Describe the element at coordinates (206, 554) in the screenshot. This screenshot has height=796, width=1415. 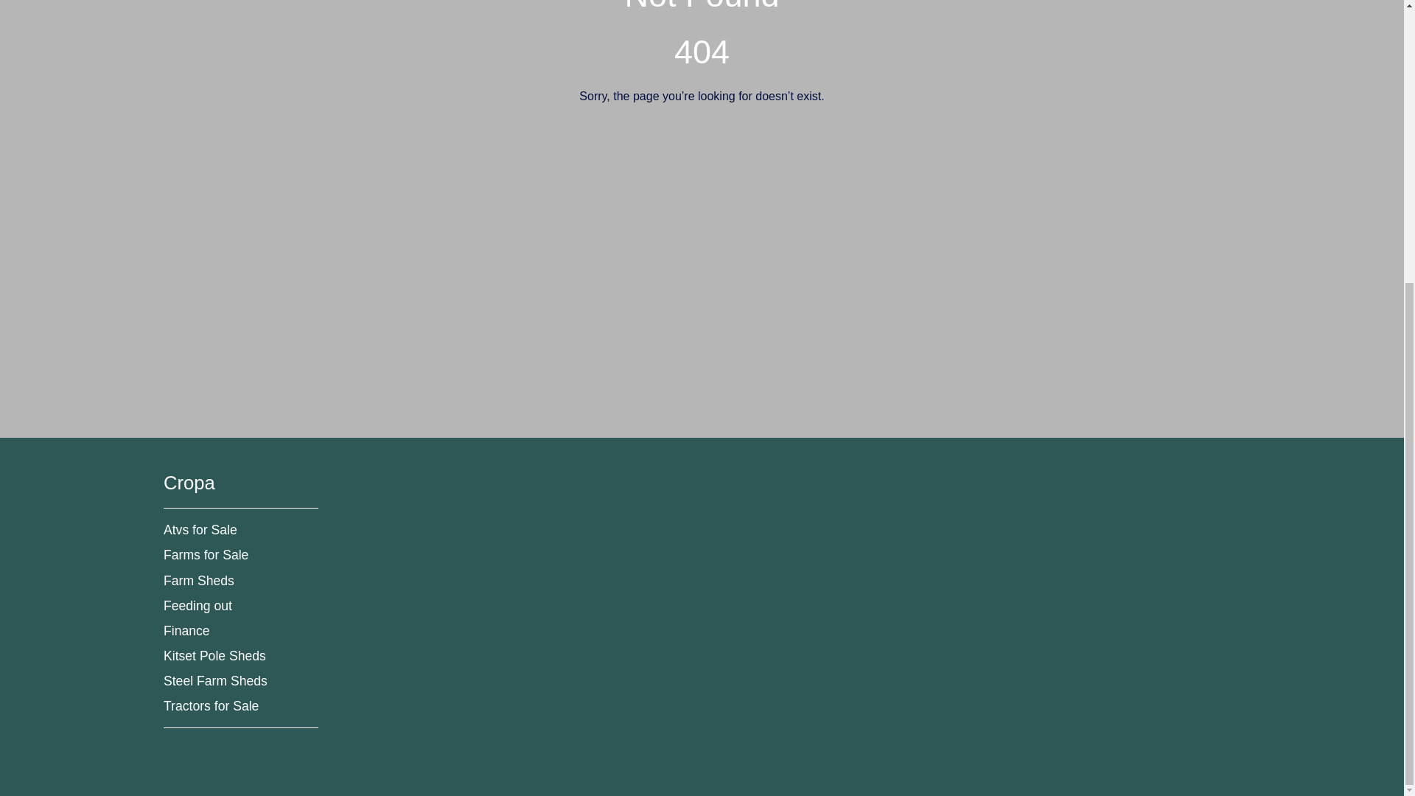
I see `Farms for Sale` at that location.